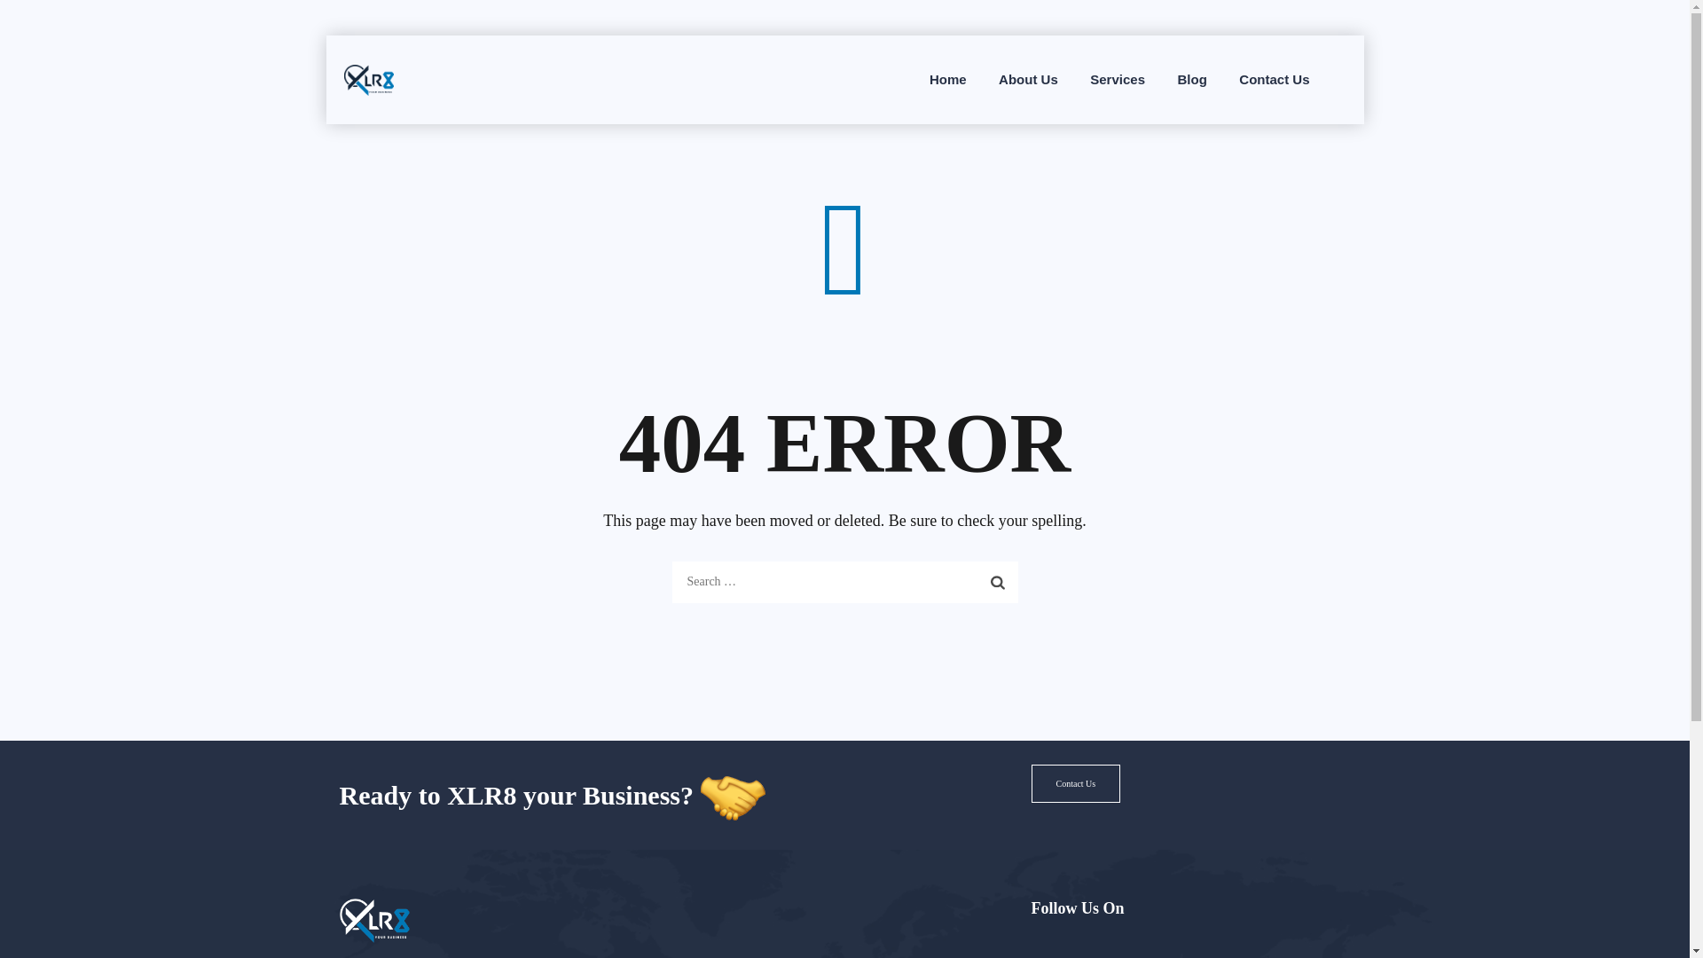  What do you see at coordinates (998, 582) in the screenshot?
I see `Search` at bounding box center [998, 582].